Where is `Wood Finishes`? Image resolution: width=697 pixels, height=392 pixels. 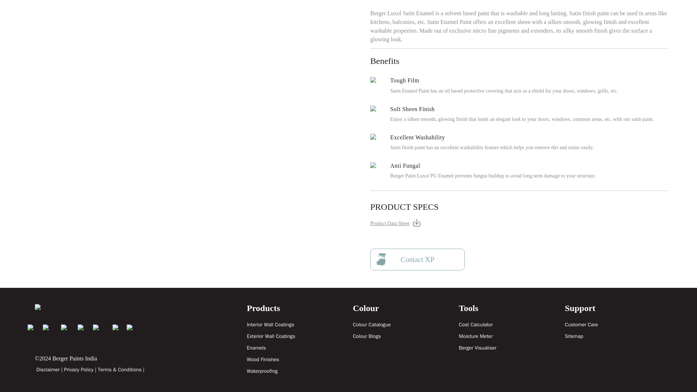 Wood Finishes is located at coordinates (263, 359).